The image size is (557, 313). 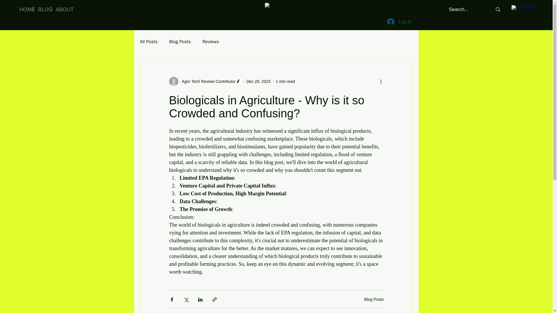 What do you see at coordinates (42, 9) in the screenshot?
I see `BLOG` at bounding box center [42, 9].